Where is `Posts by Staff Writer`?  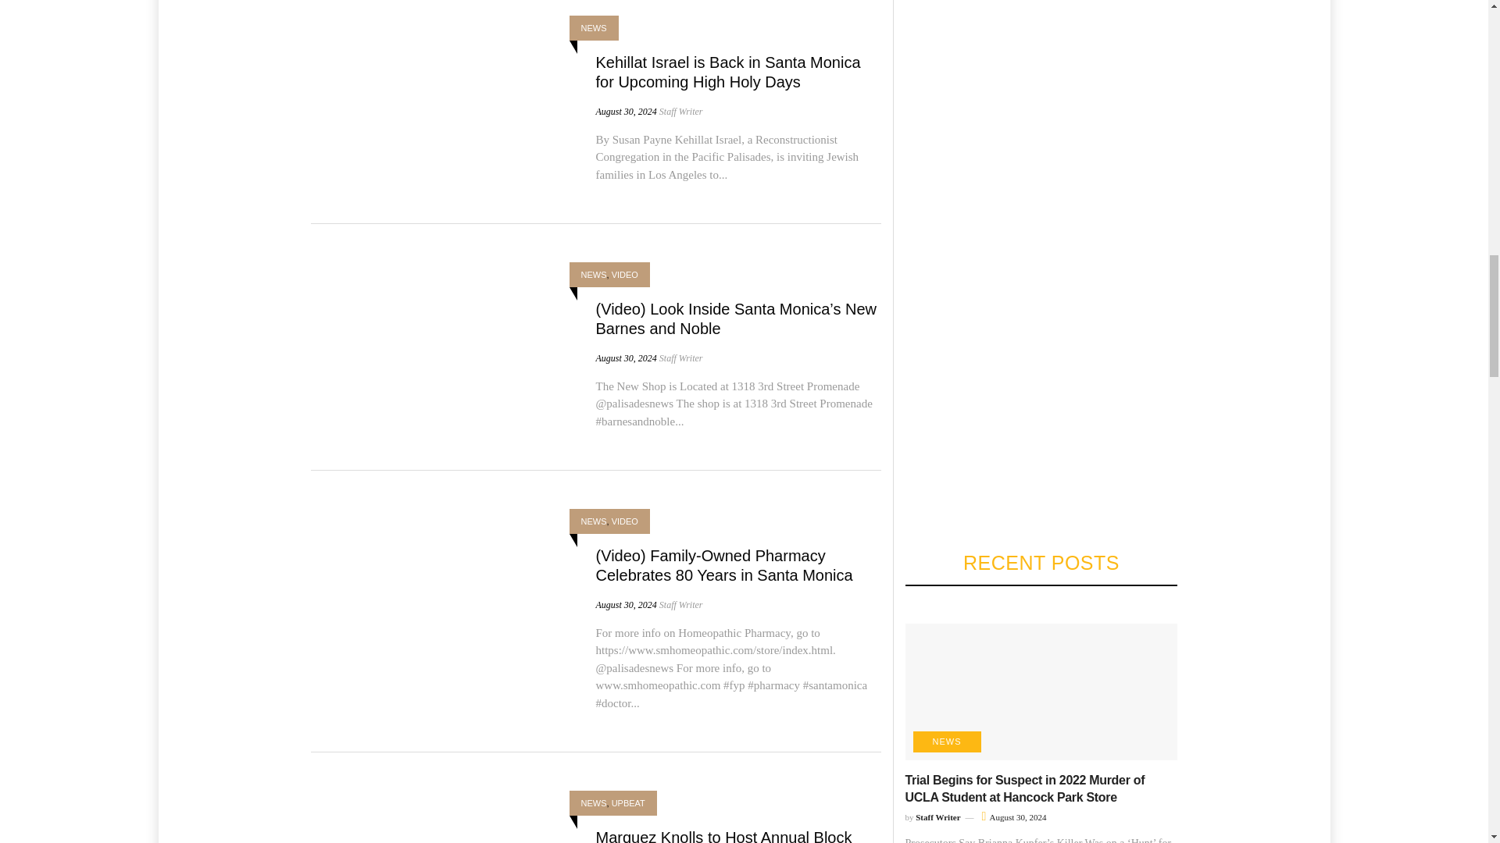 Posts by Staff Writer is located at coordinates (681, 112).